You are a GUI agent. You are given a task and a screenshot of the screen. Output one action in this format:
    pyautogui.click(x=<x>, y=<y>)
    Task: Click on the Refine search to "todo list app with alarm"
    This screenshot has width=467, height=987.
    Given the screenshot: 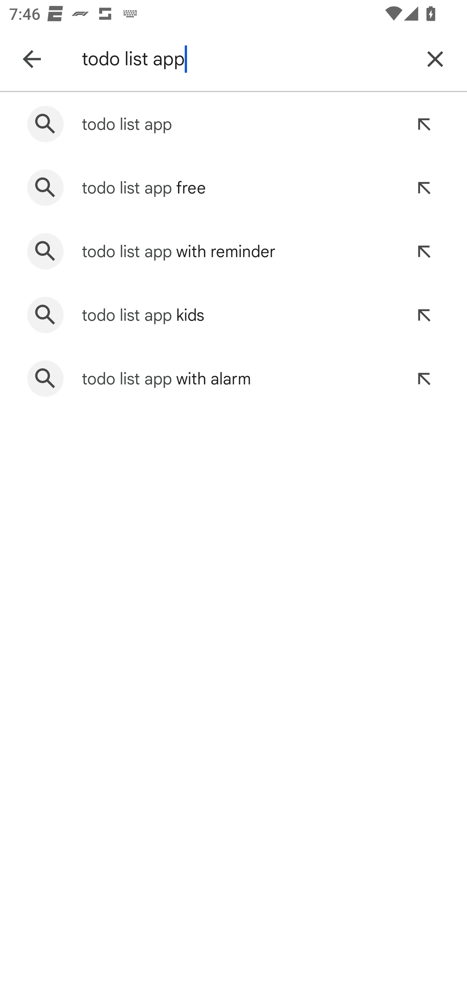 What is the action you would take?
    pyautogui.click(x=424, y=379)
    